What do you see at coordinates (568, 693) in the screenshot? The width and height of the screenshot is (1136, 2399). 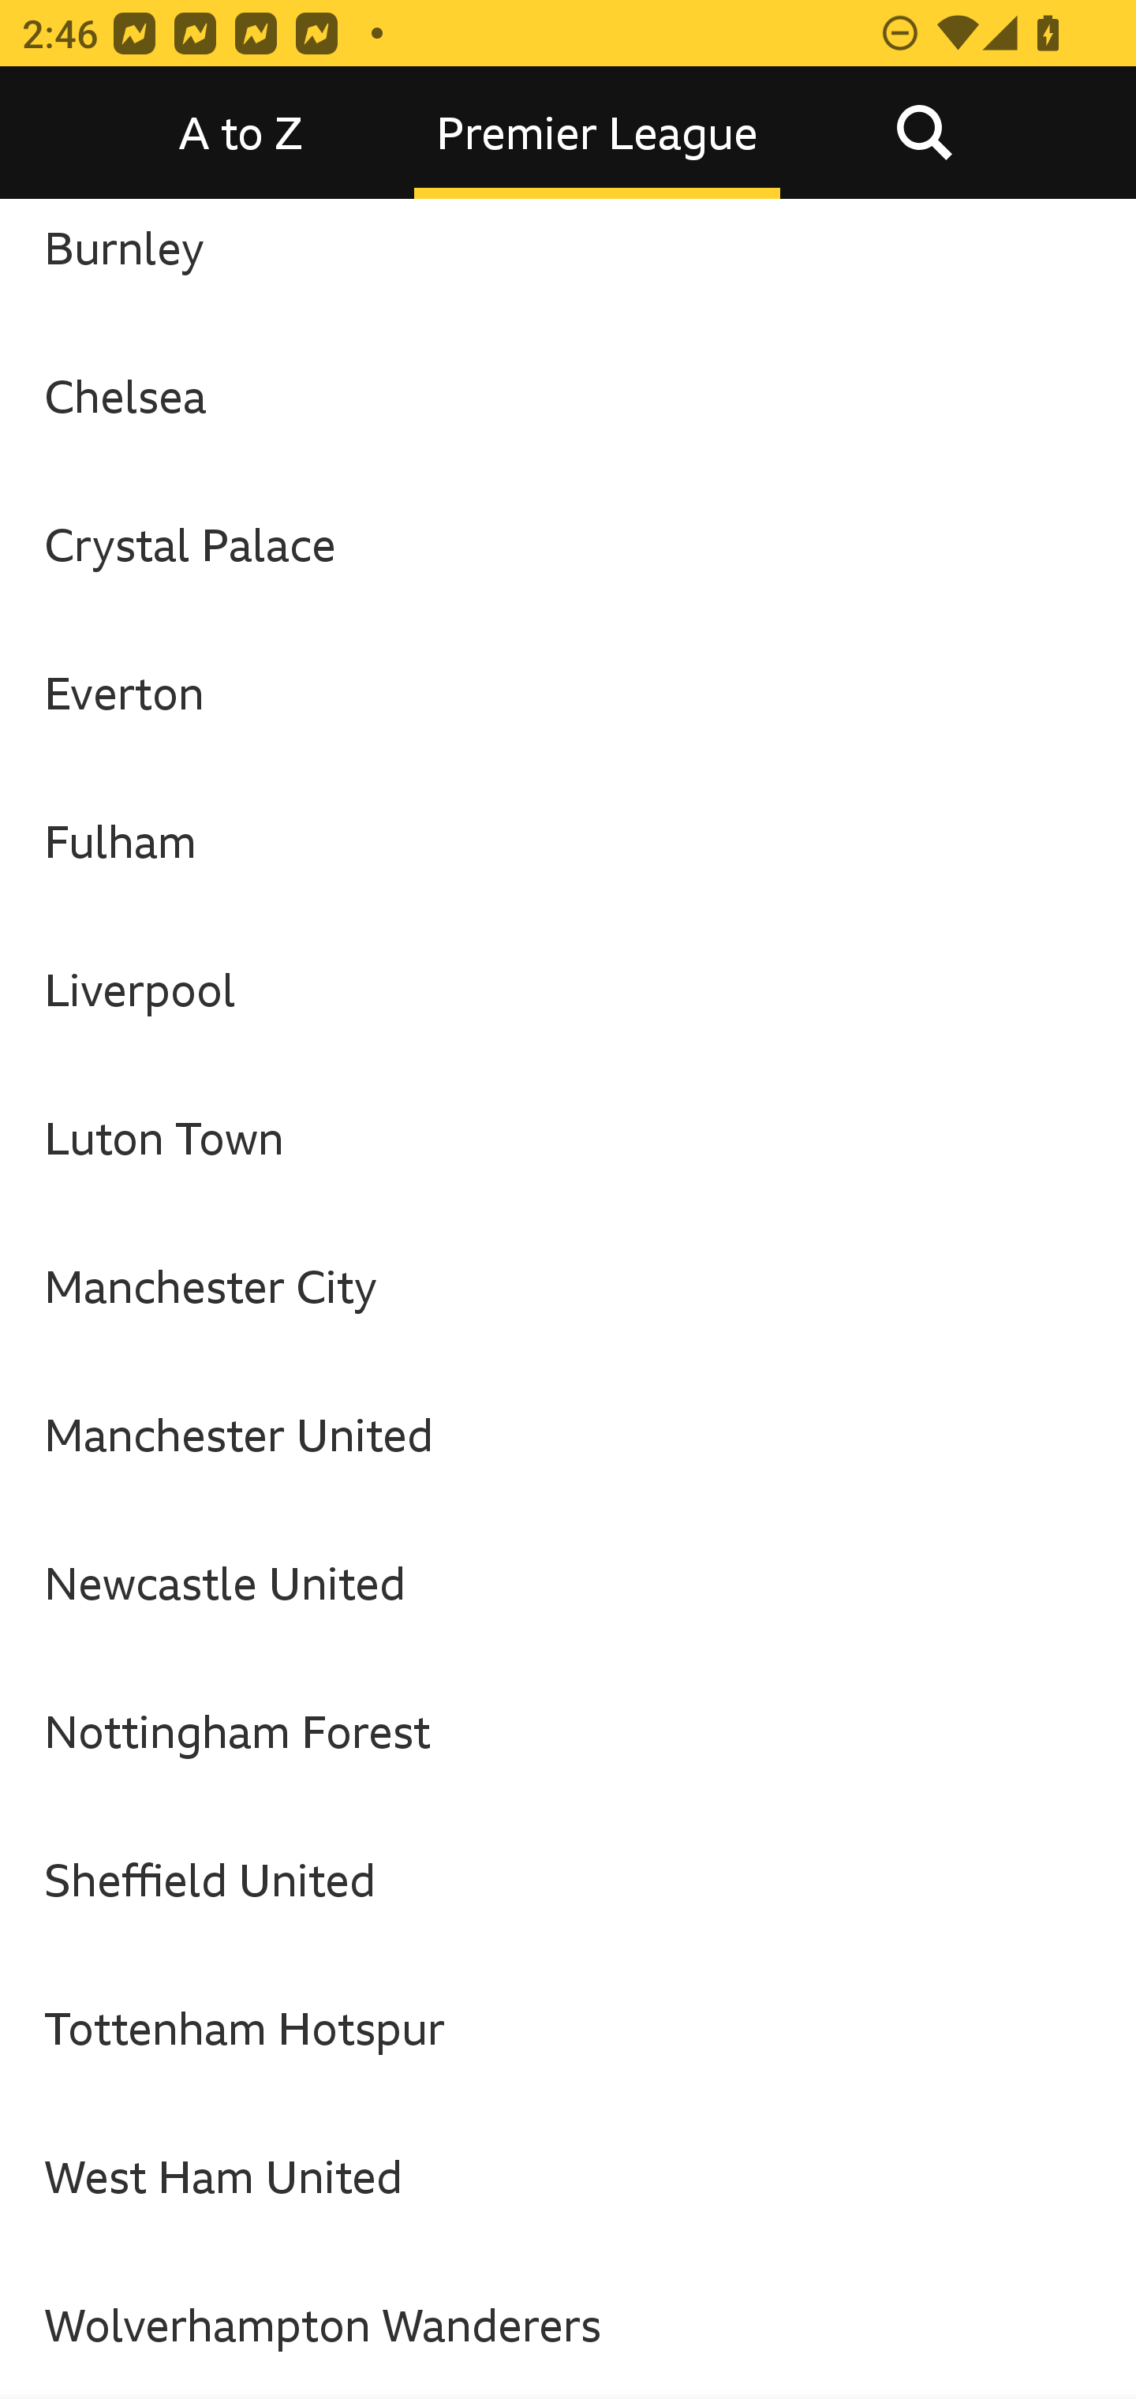 I see `Everton` at bounding box center [568, 693].